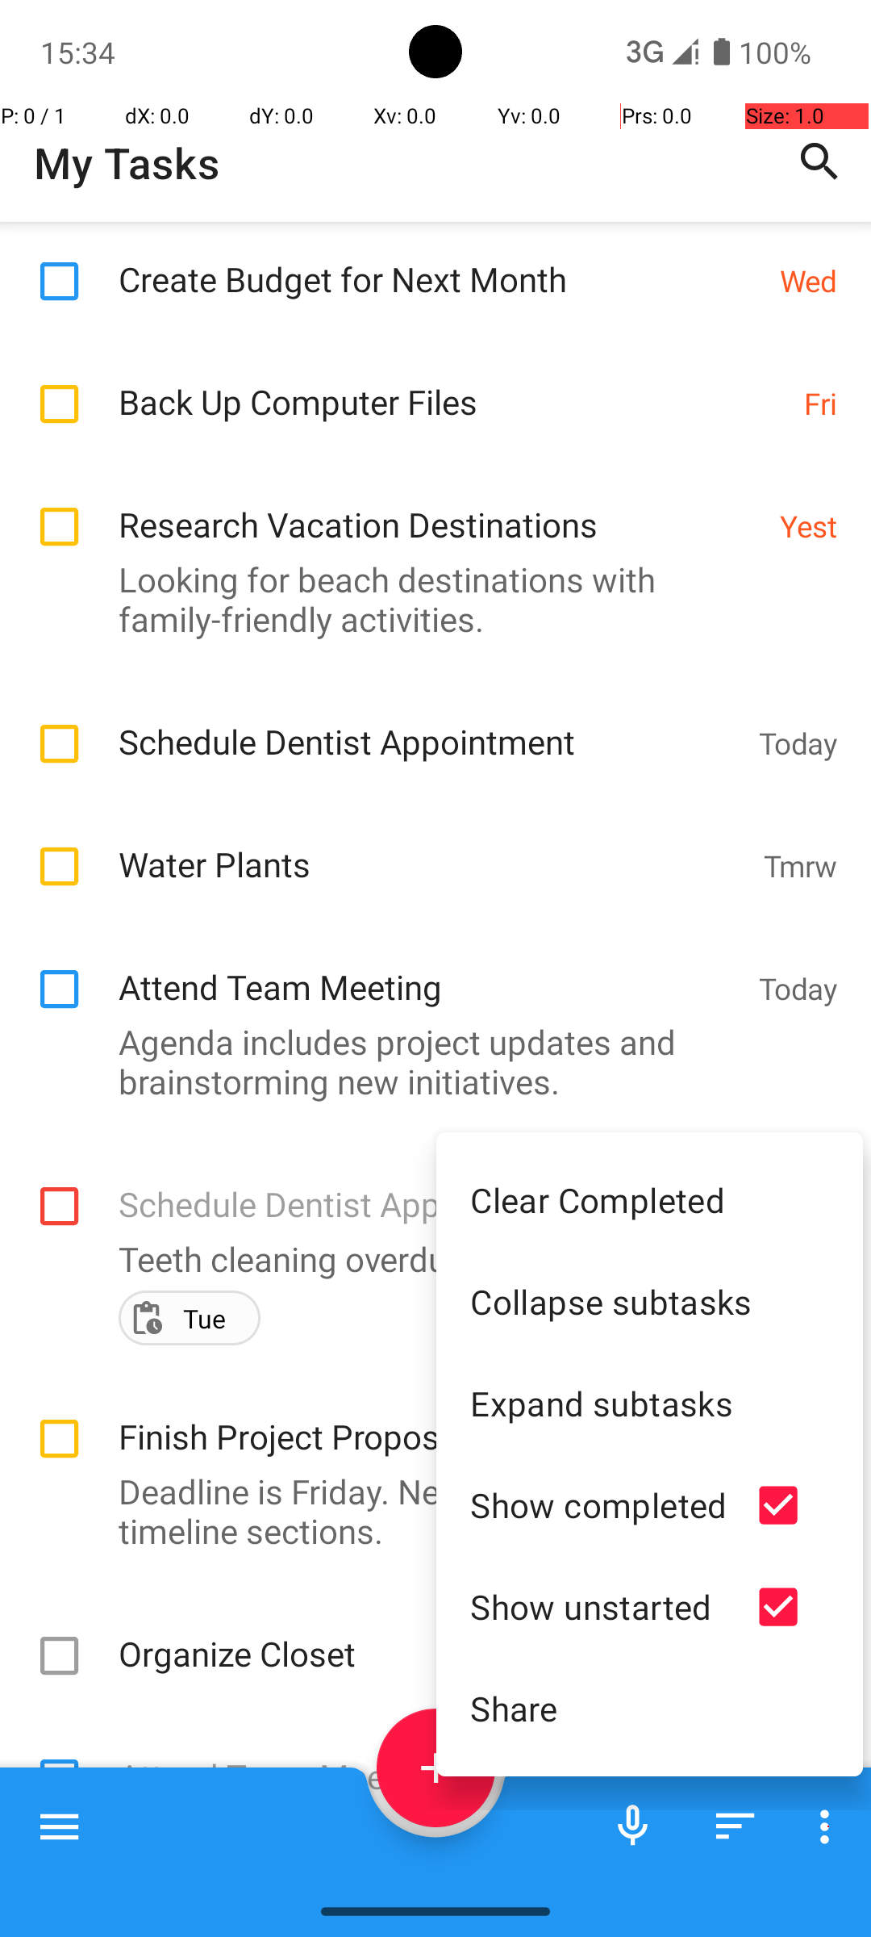  Describe the element at coordinates (598, 1504) in the screenshot. I see `Show completed` at that location.